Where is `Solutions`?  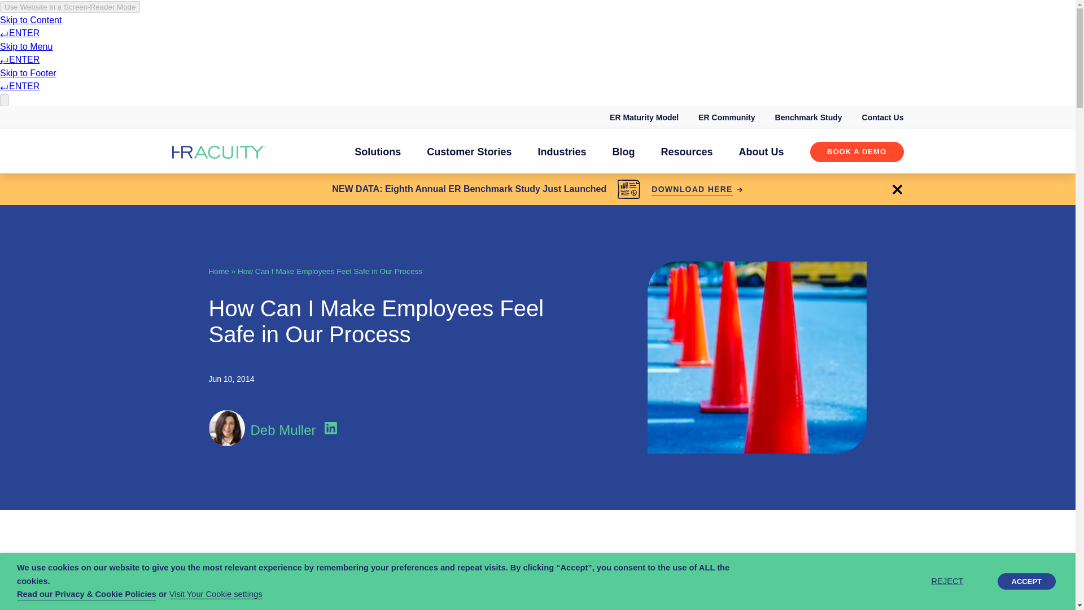 Solutions is located at coordinates (377, 151).